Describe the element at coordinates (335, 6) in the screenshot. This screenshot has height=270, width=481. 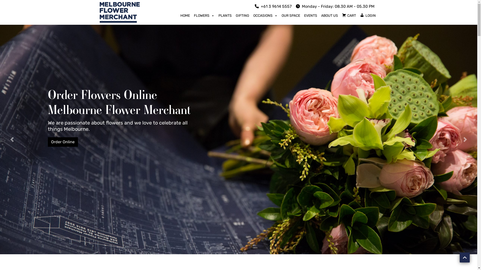
I see `Monday - Friday: 08.30 AM - 05.30 PM` at that location.